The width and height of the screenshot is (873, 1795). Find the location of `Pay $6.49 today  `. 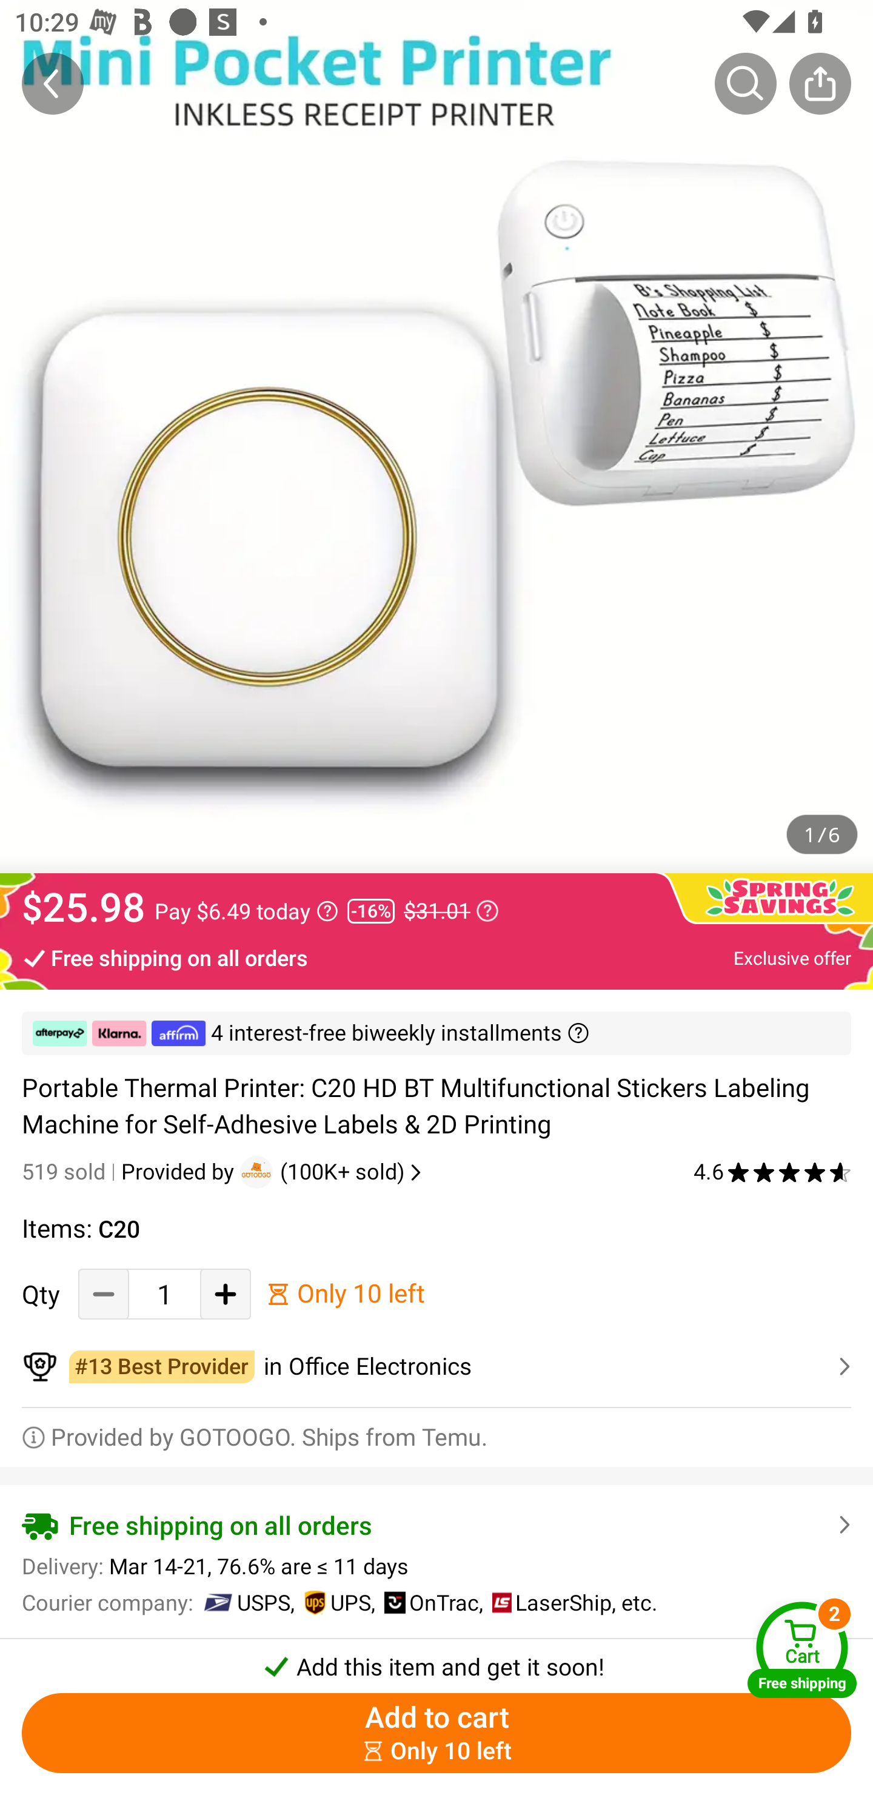

Pay $6.49 today   is located at coordinates (246, 911).